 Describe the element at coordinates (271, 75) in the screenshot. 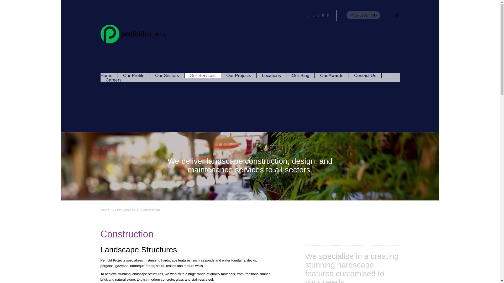

I see `Locations` at that location.